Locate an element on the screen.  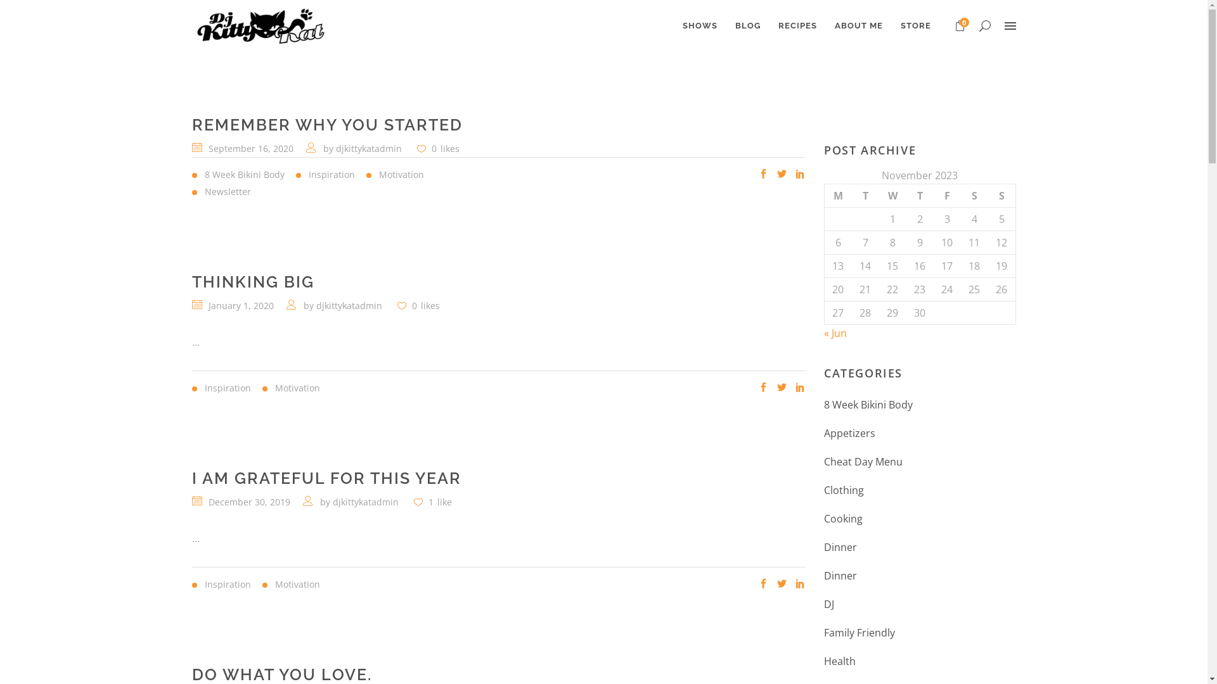
Motivation is located at coordinates (401, 175).